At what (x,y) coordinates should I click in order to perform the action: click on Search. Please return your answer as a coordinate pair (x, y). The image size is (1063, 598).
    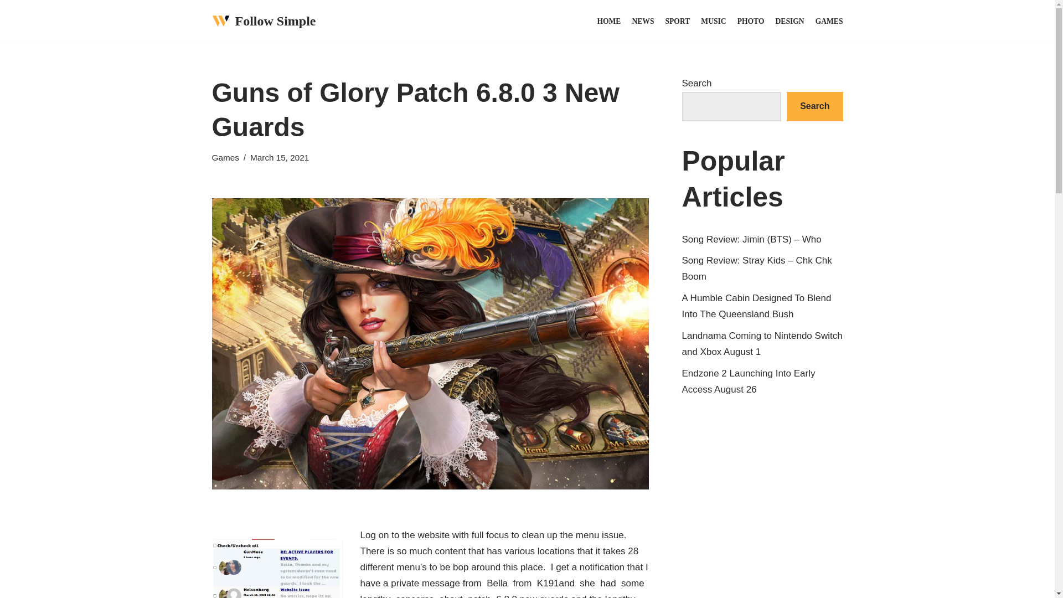
    Looking at the image, I should click on (814, 106).